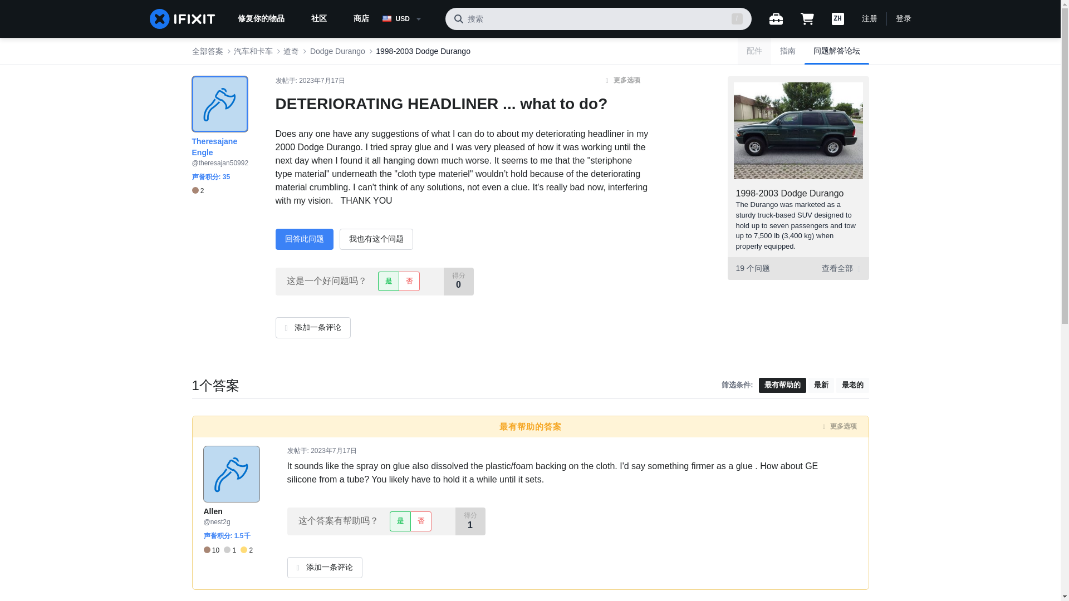 The image size is (1069, 601). Describe the element at coordinates (322, 81) in the screenshot. I see `Mon, 17 Jul 2023 16:41:08 -0700` at that location.